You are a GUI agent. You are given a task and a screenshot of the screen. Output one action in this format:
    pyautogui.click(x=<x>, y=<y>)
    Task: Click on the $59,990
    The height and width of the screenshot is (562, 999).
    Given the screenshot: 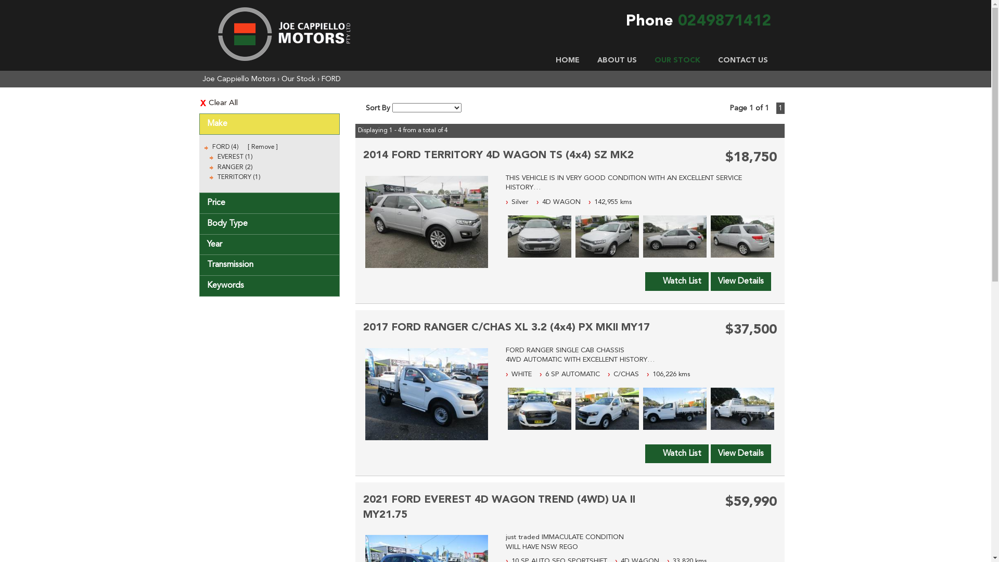 What is the action you would take?
    pyautogui.click(x=751, y=502)
    